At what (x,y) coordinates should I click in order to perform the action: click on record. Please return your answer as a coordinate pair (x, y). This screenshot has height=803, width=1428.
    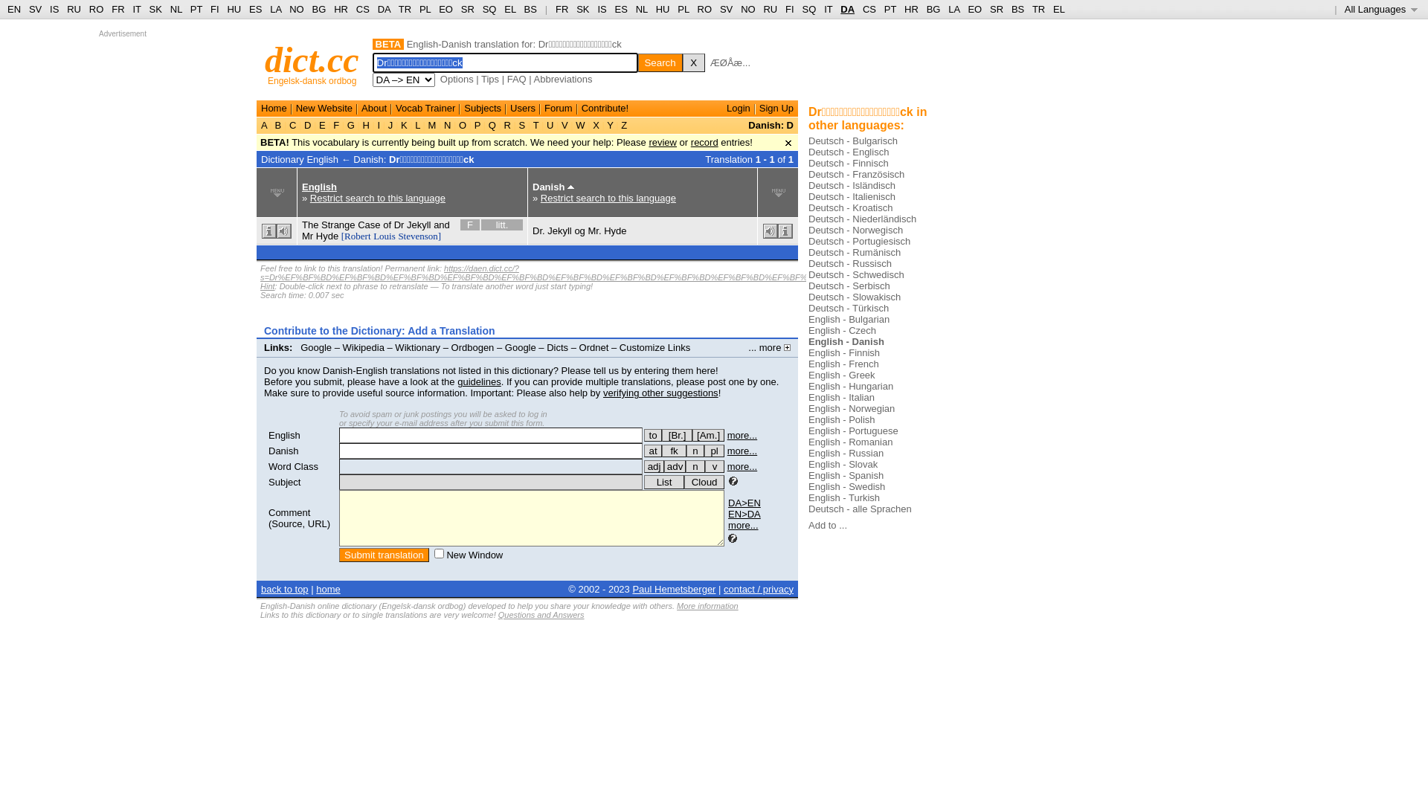
    Looking at the image, I should click on (705, 143).